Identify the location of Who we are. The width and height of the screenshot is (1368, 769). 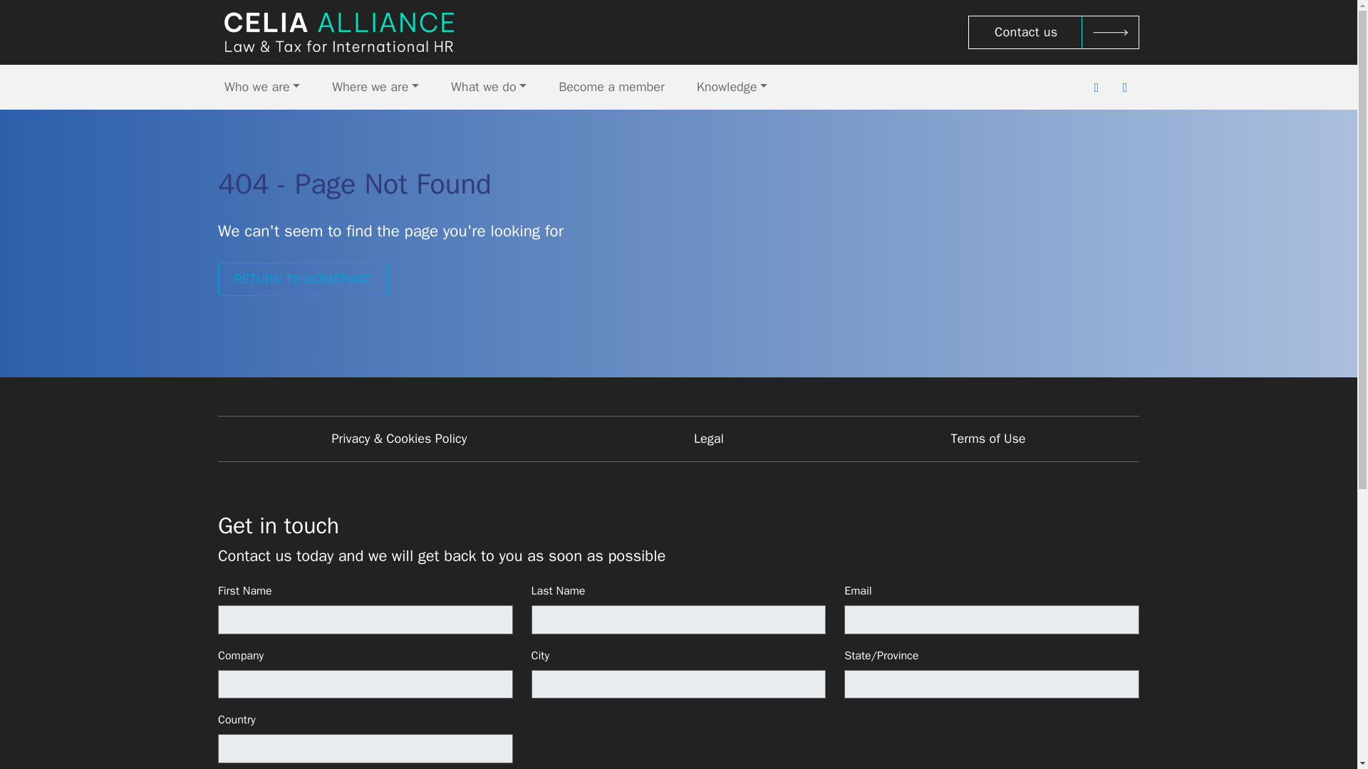
(262, 87).